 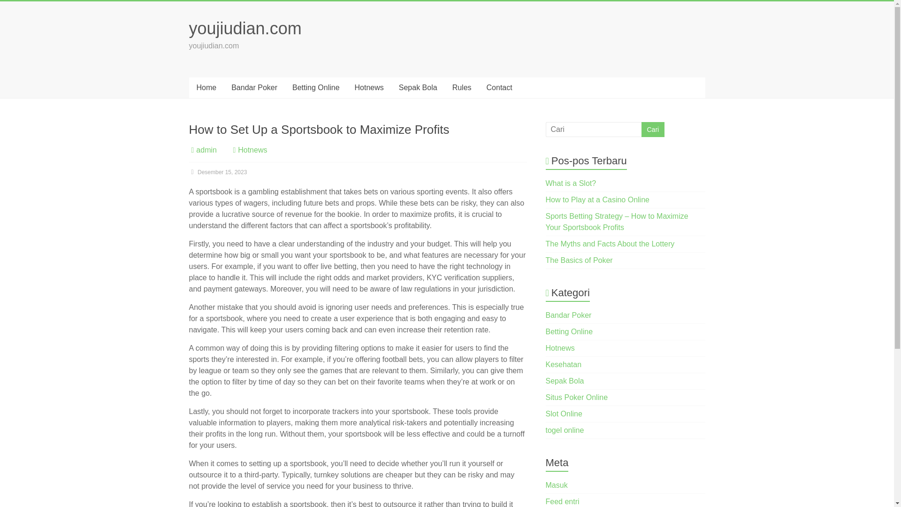 What do you see at coordinates (560, 348) in the screenshot?
I see `Hotnews` at bounding box center [560, 348].